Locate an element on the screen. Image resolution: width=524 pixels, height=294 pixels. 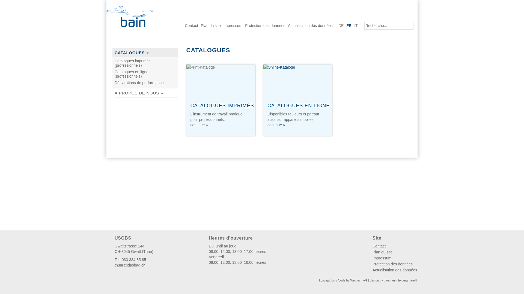
Impressum is located at coordinates (395, 258).